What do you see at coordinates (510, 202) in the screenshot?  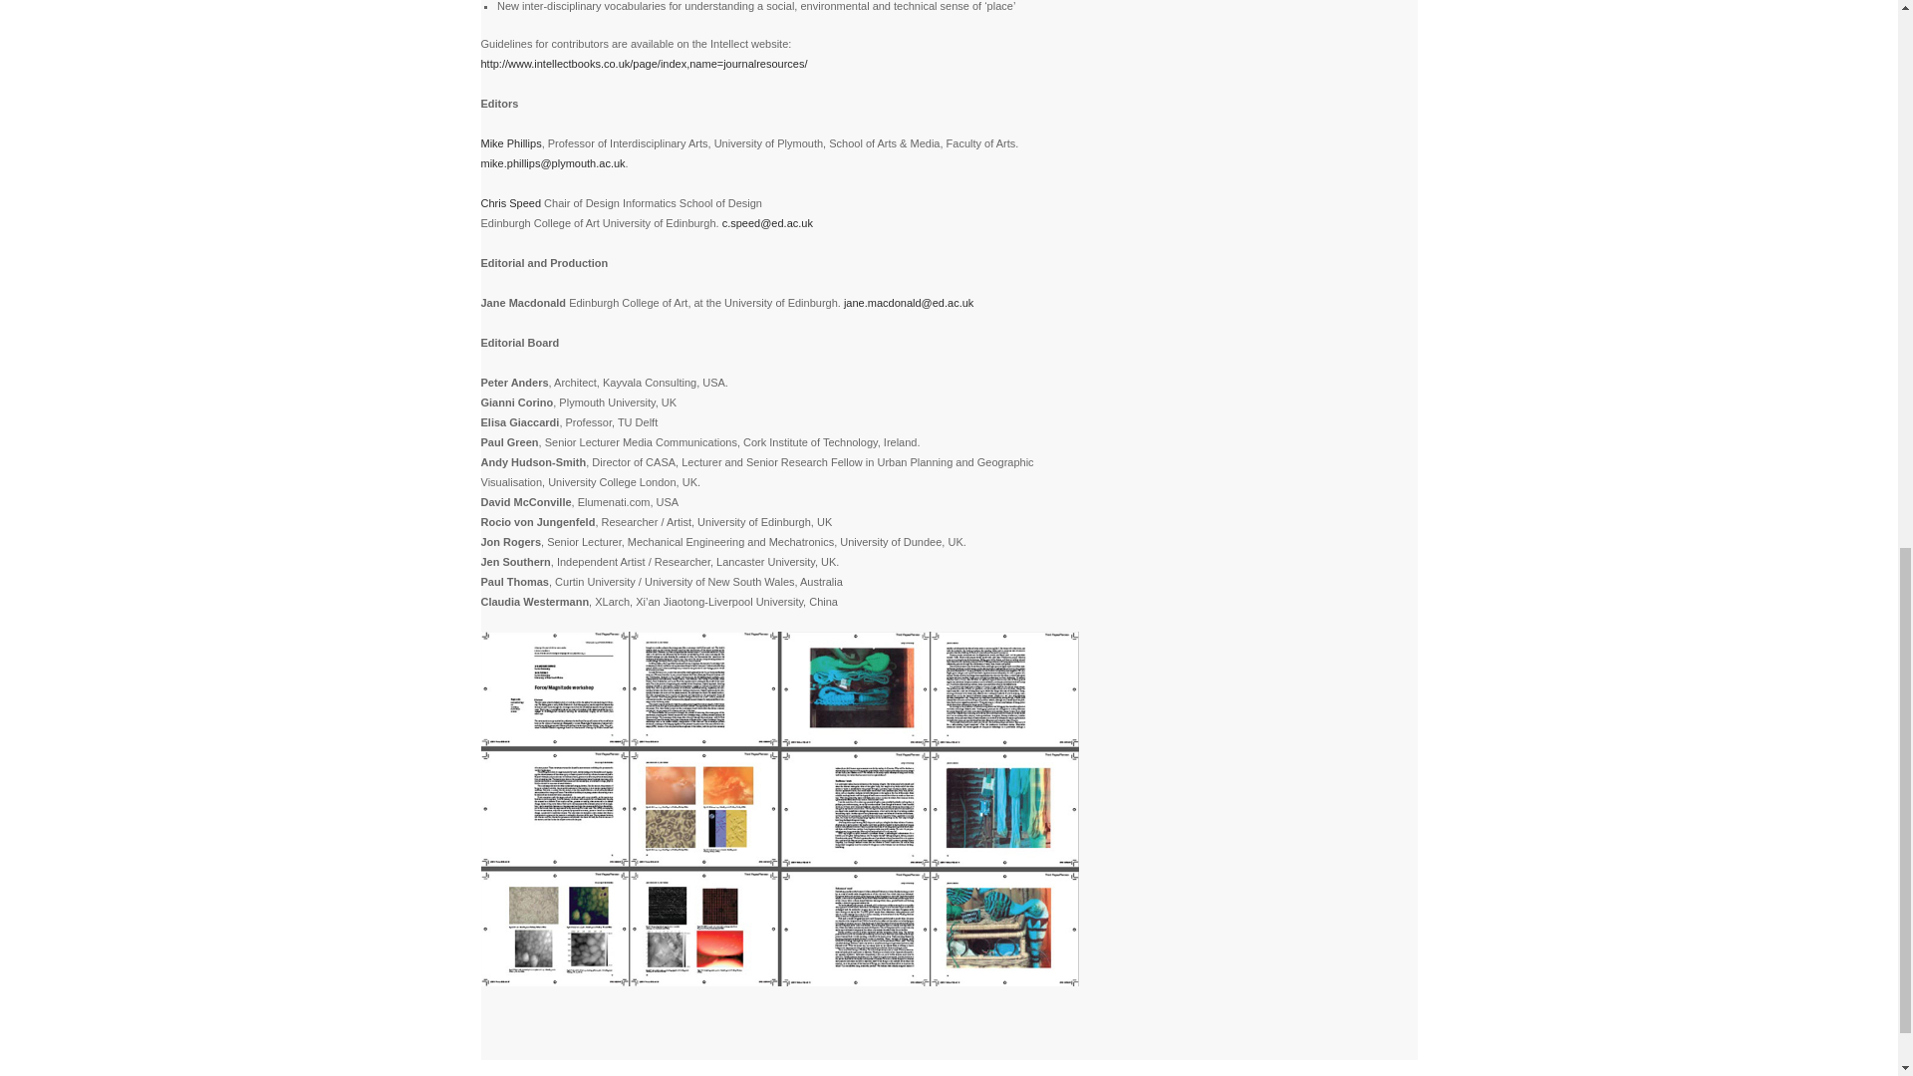 I see `Chris Speed` at bounding box center [510, 202].